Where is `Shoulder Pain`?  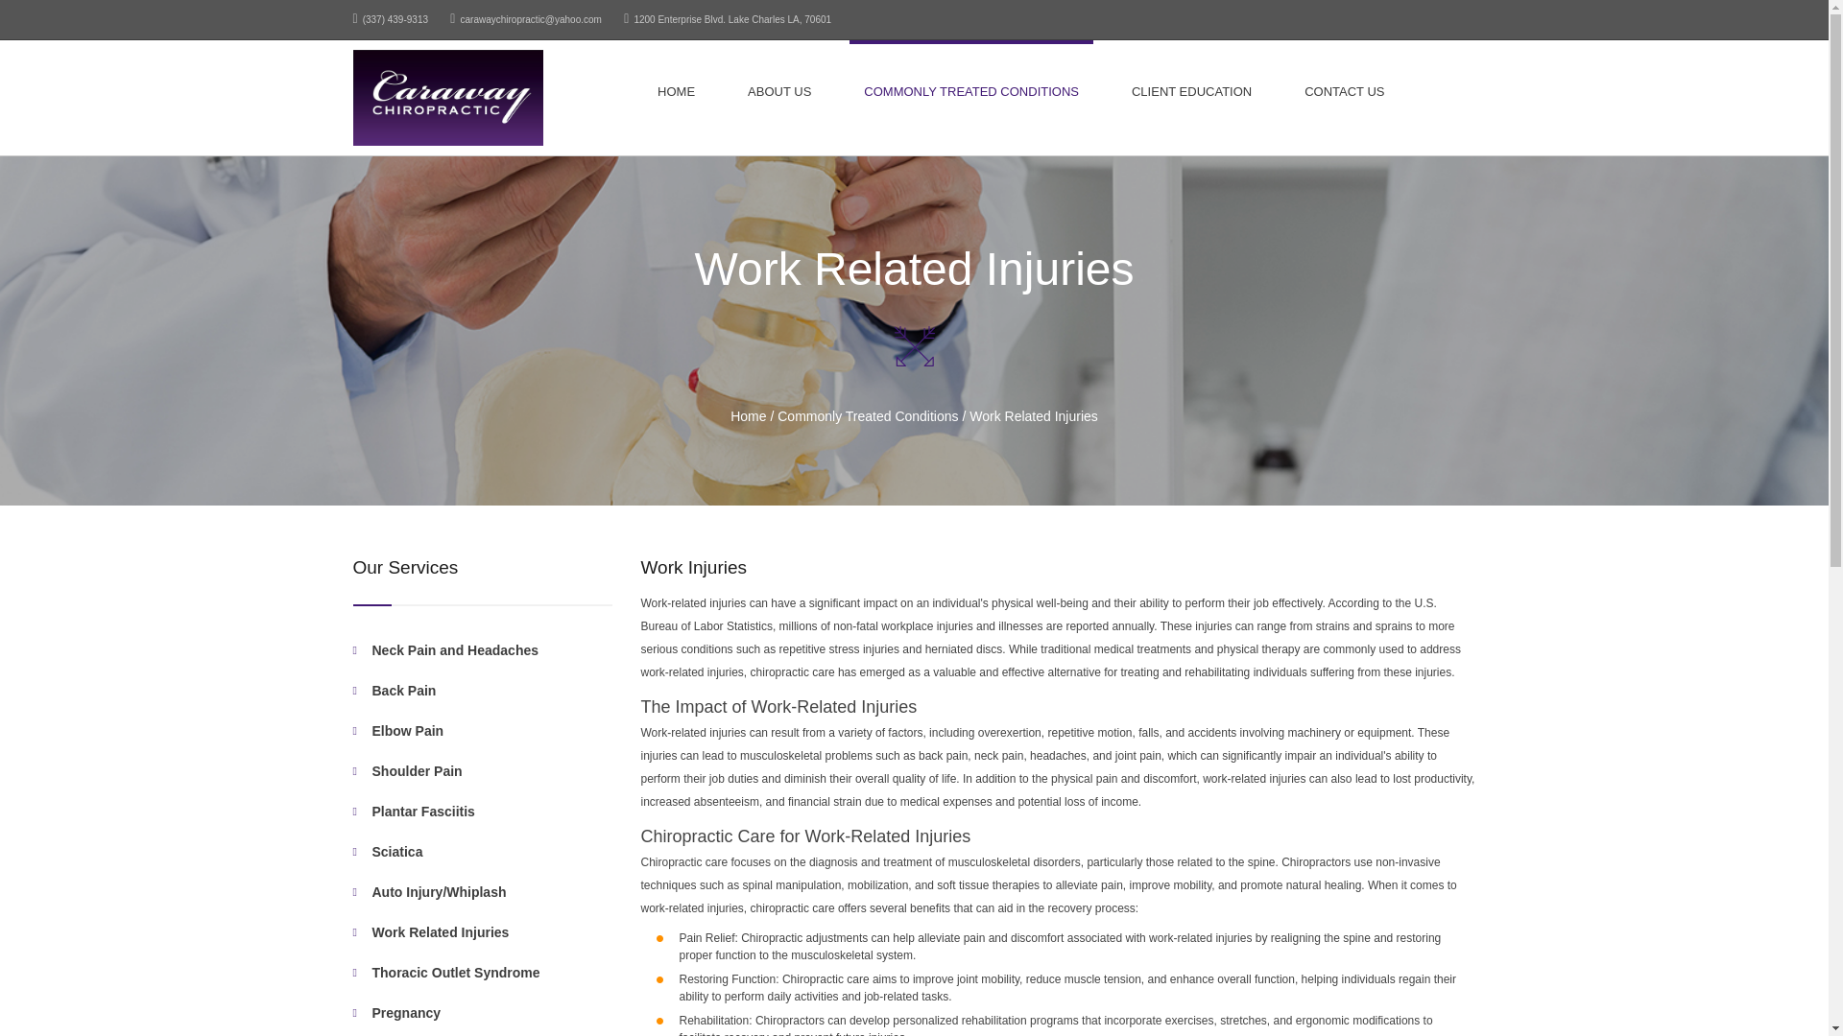 Shoulder Pain is located at coordinates (491, 771).